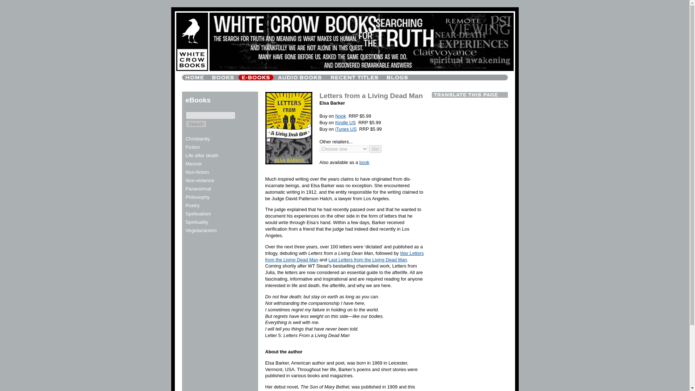 This screenshot has width=695, height=391. What do you see at coordinates (200, 180) in the screenshot?
I see `Non-violence` at bounding box center [200, 180].